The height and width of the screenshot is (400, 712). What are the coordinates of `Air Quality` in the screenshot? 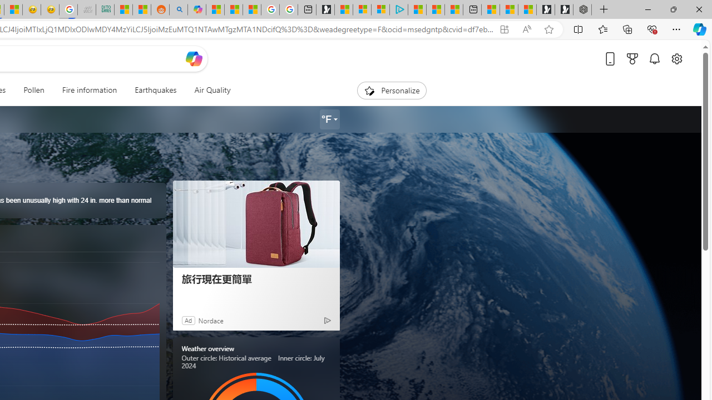 It's located at (207, 90).